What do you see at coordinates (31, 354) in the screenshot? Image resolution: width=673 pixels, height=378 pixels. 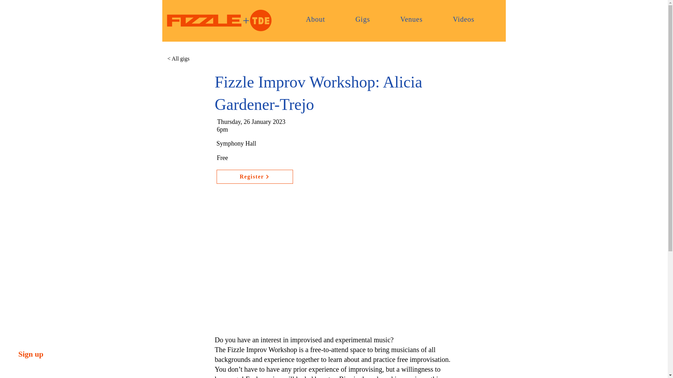 I see `Sign up` at bounding box center [31, 354].